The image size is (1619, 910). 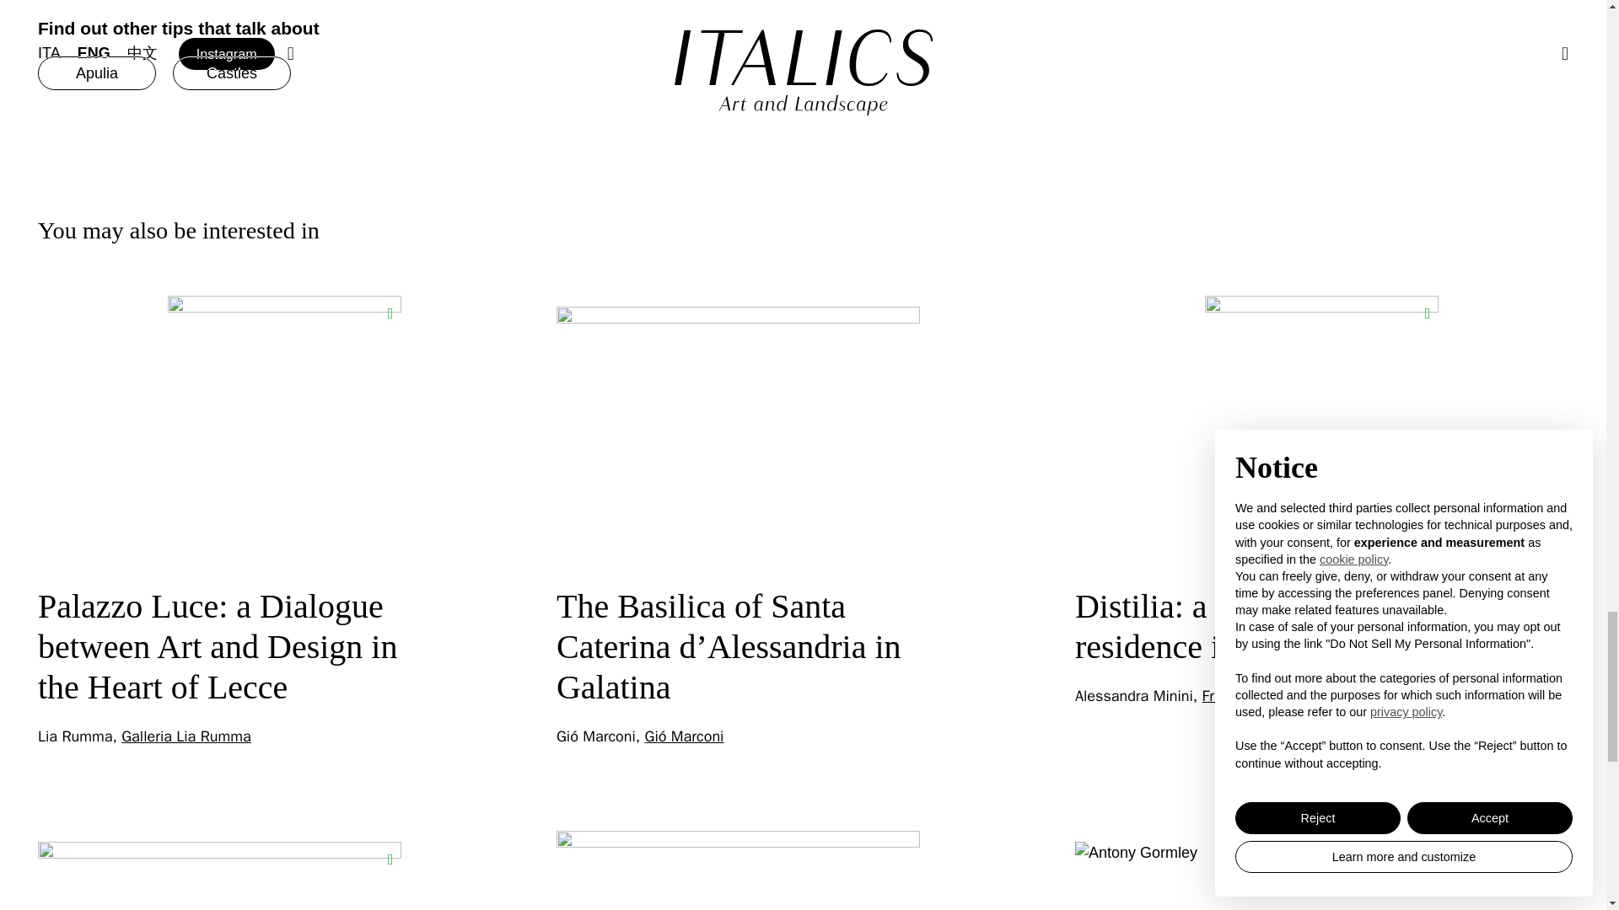 What do you see at coordinates (232, 72) in the screenshot?
I see `Castles` at bounding box center [232, 72].